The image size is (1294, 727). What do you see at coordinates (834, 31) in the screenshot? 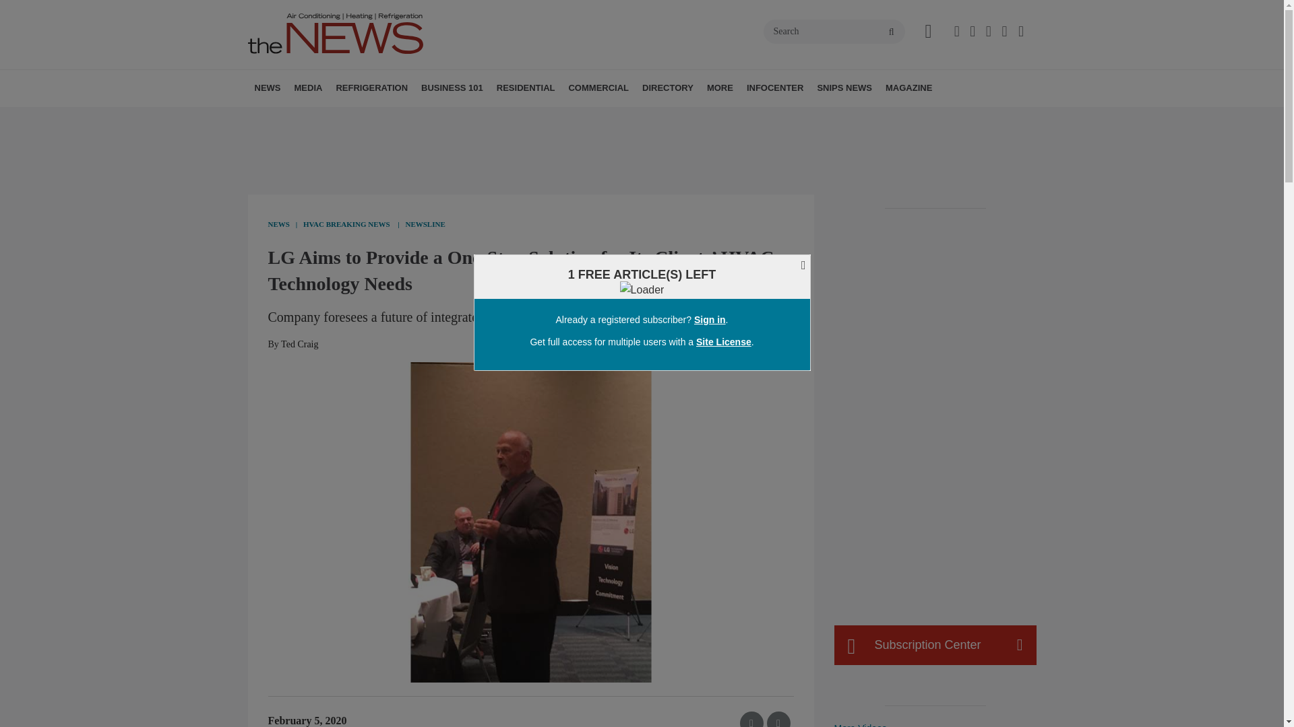
I see `Search` at bounding box center [834, 31].